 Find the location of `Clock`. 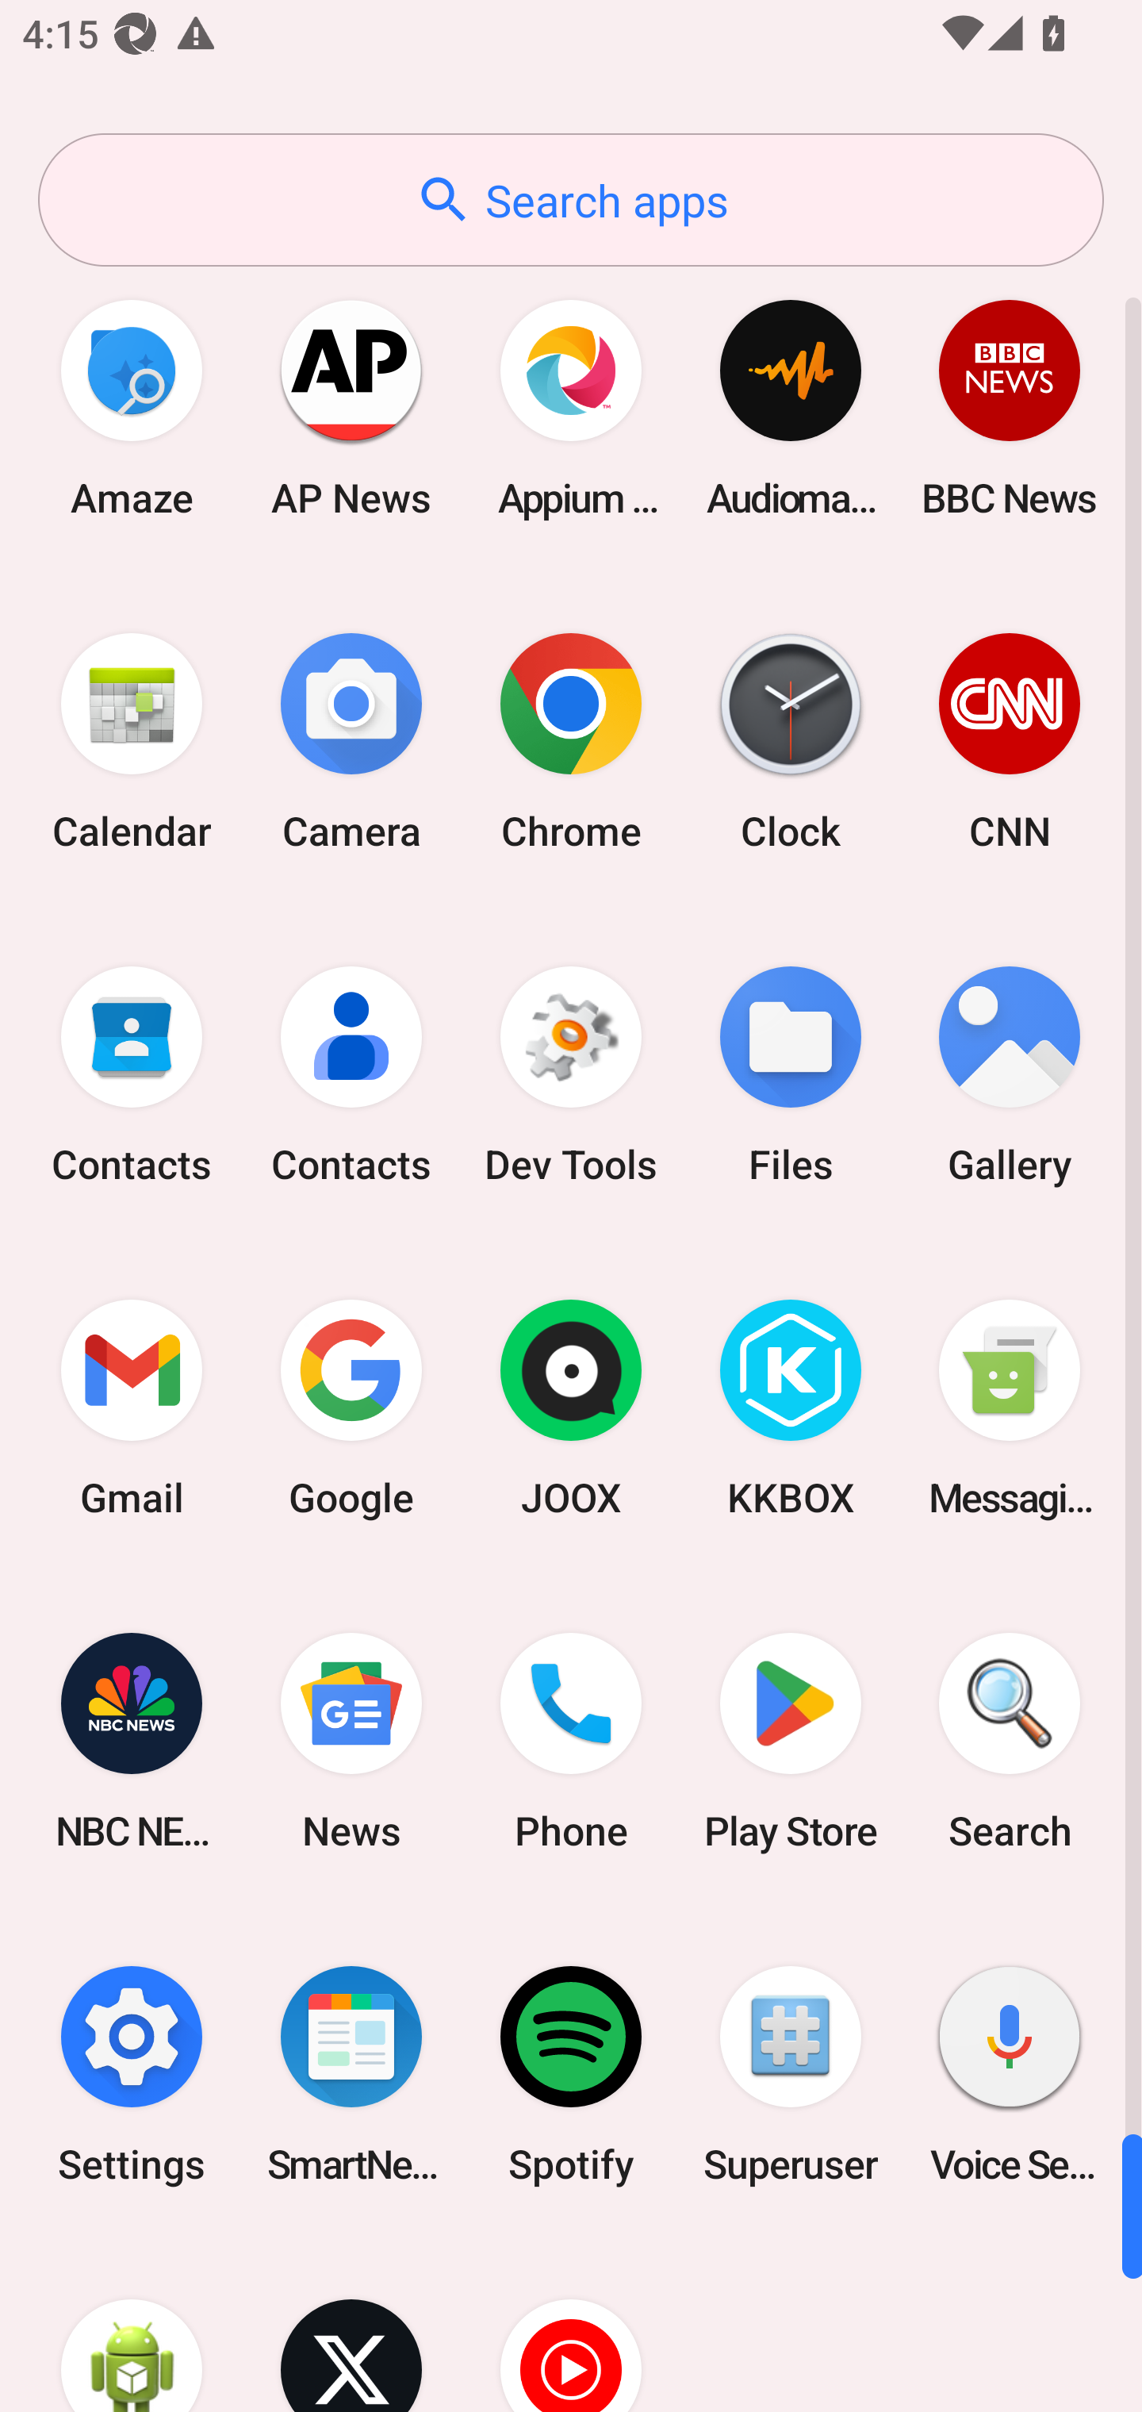

Clock is located at coordinates (790, 741).